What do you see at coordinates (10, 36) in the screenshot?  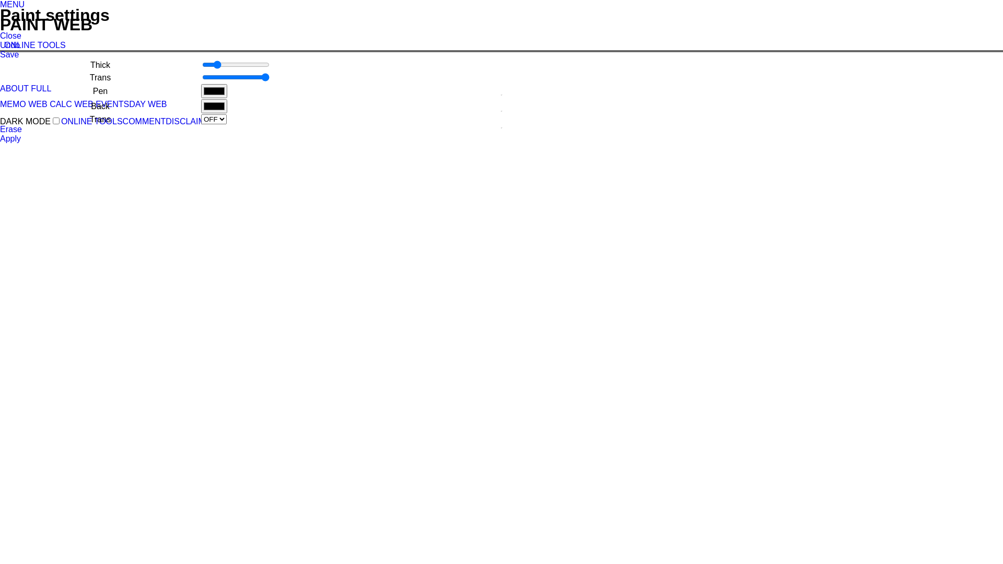 I see `Close` at bounding box center [10, 36].